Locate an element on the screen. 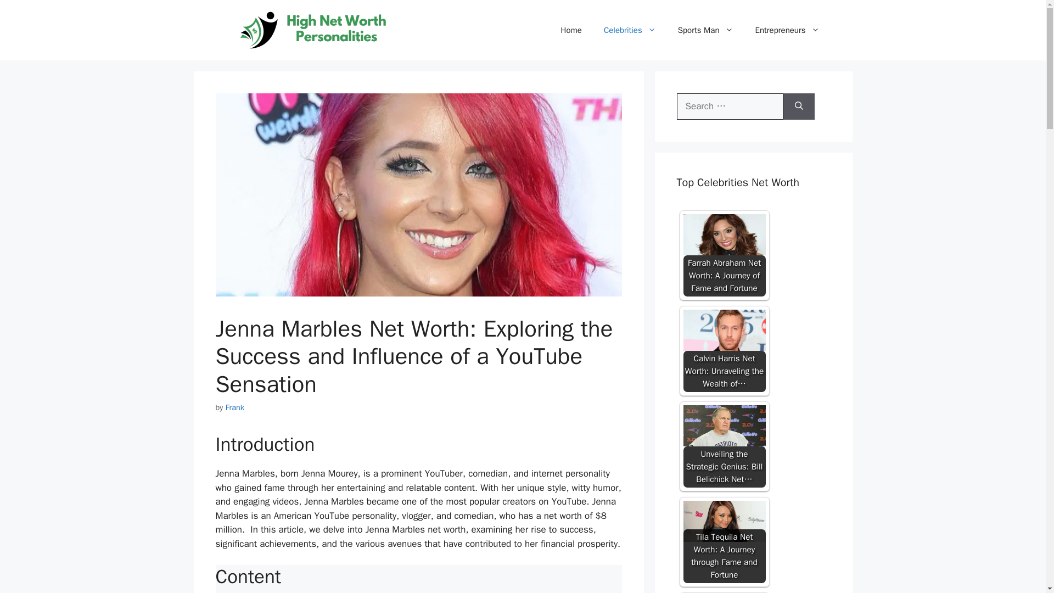 The image size is (1054, 593). View all posts by Frank is located at coordinates (235, 407).